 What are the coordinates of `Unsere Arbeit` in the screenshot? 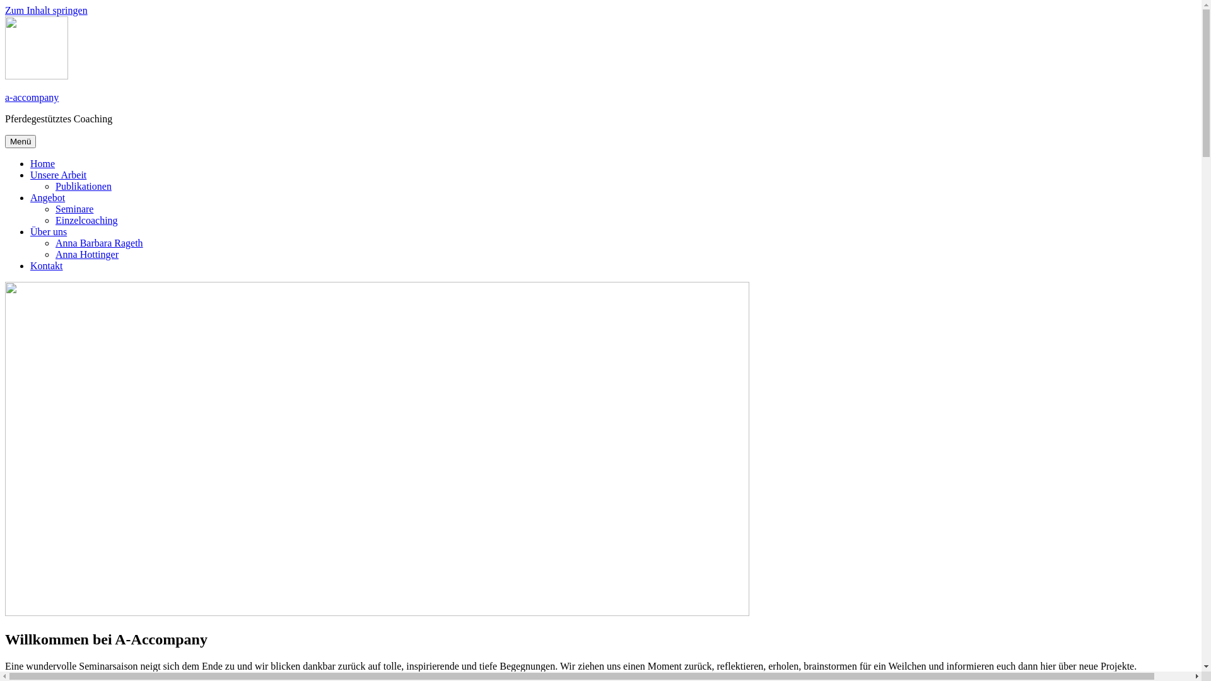 It's located at (58, 175).